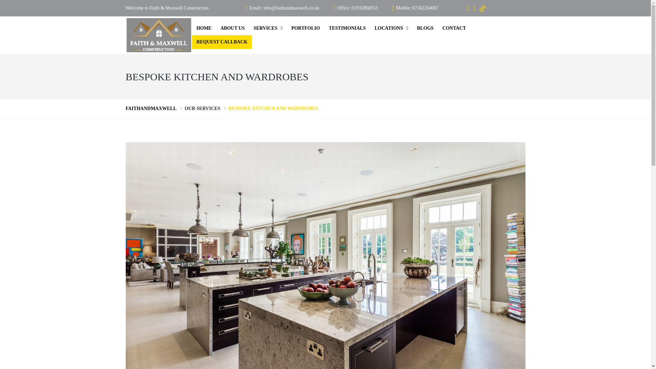  I want to click on Go to faithandmaxwell., so click(152, 108).